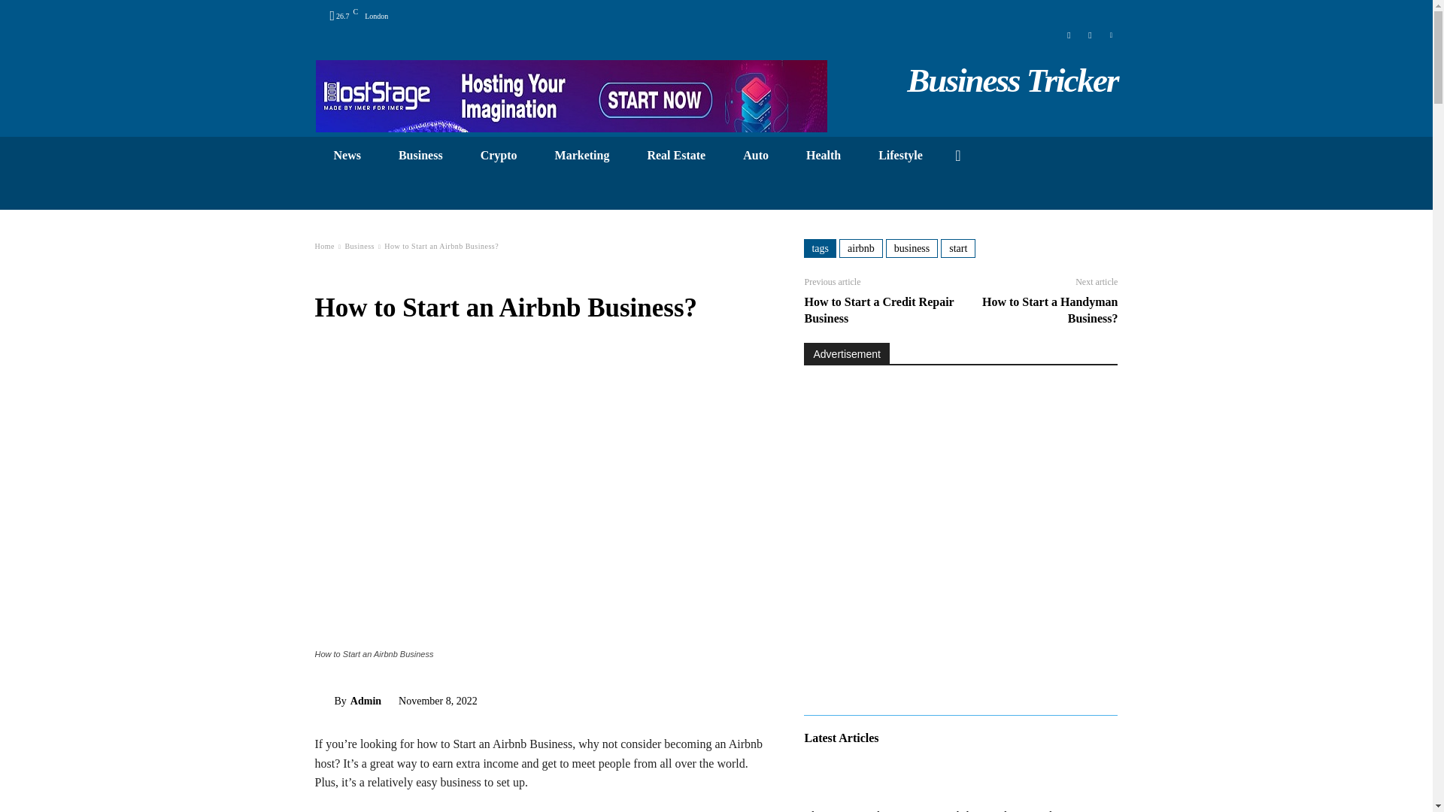 The height and width of the screenshot is (812, 1444). I want to click on News, so click(346, 155).